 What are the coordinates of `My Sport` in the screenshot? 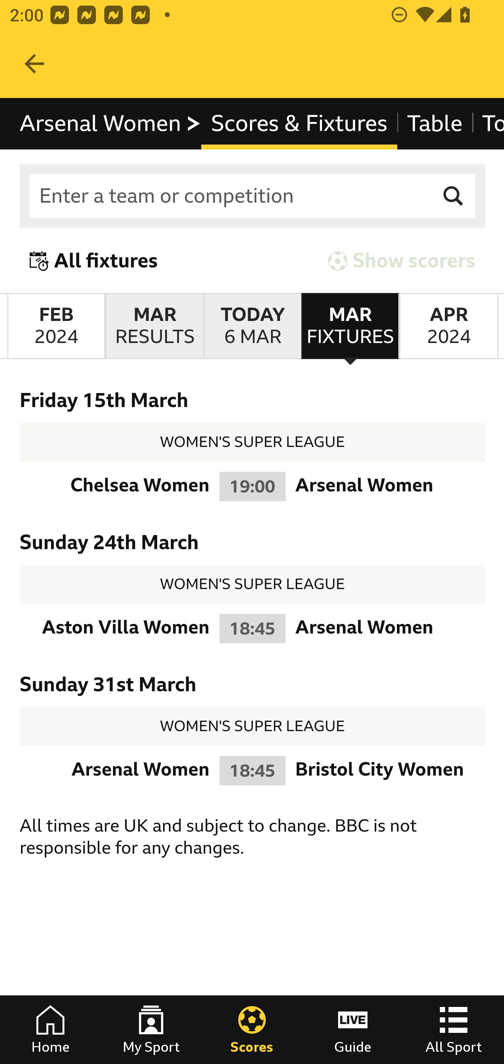 It's located at (151, 1030).